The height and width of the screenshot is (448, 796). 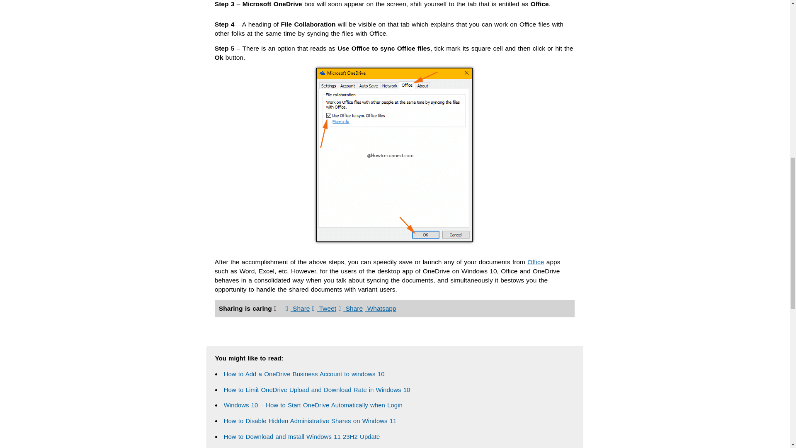 What do you see at coordinates (324, 308) in the screenshot?
I see `Tweet` at bounding box center [324, 308].